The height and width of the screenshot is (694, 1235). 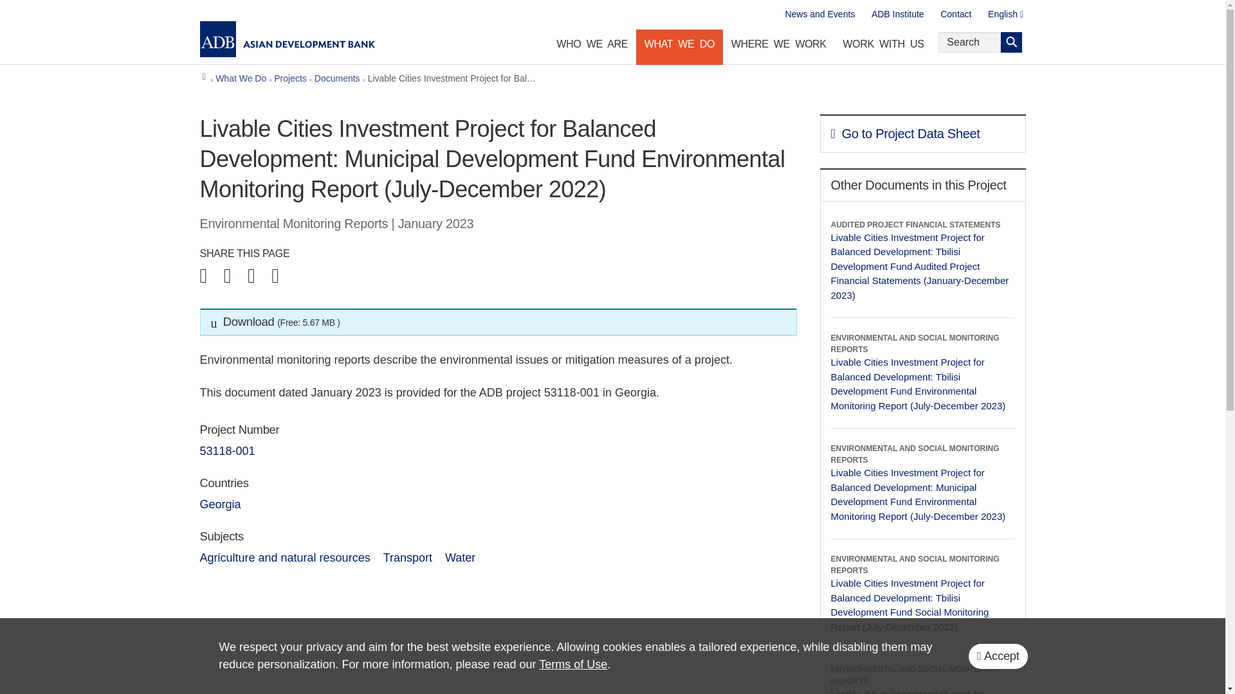 What do you see at coordinates (287, 39) in the screenshot?
I see `ADB Home` at bounding box center [287, 39].